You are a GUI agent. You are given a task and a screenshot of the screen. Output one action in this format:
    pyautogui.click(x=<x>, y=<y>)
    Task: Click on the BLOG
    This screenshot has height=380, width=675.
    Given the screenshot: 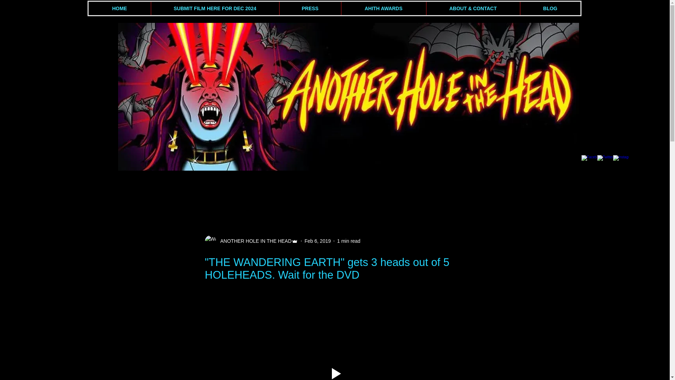 What is the action you would take?
    pyautogui.click(x=550, y=8)
    